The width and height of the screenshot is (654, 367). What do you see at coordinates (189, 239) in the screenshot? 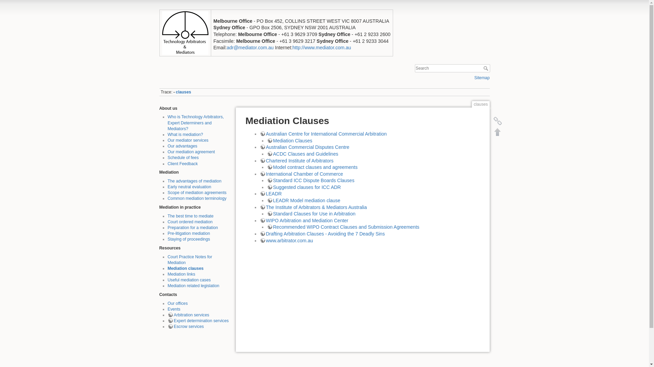
I see `Staying of proceedings` at bounding box center [189, 239].